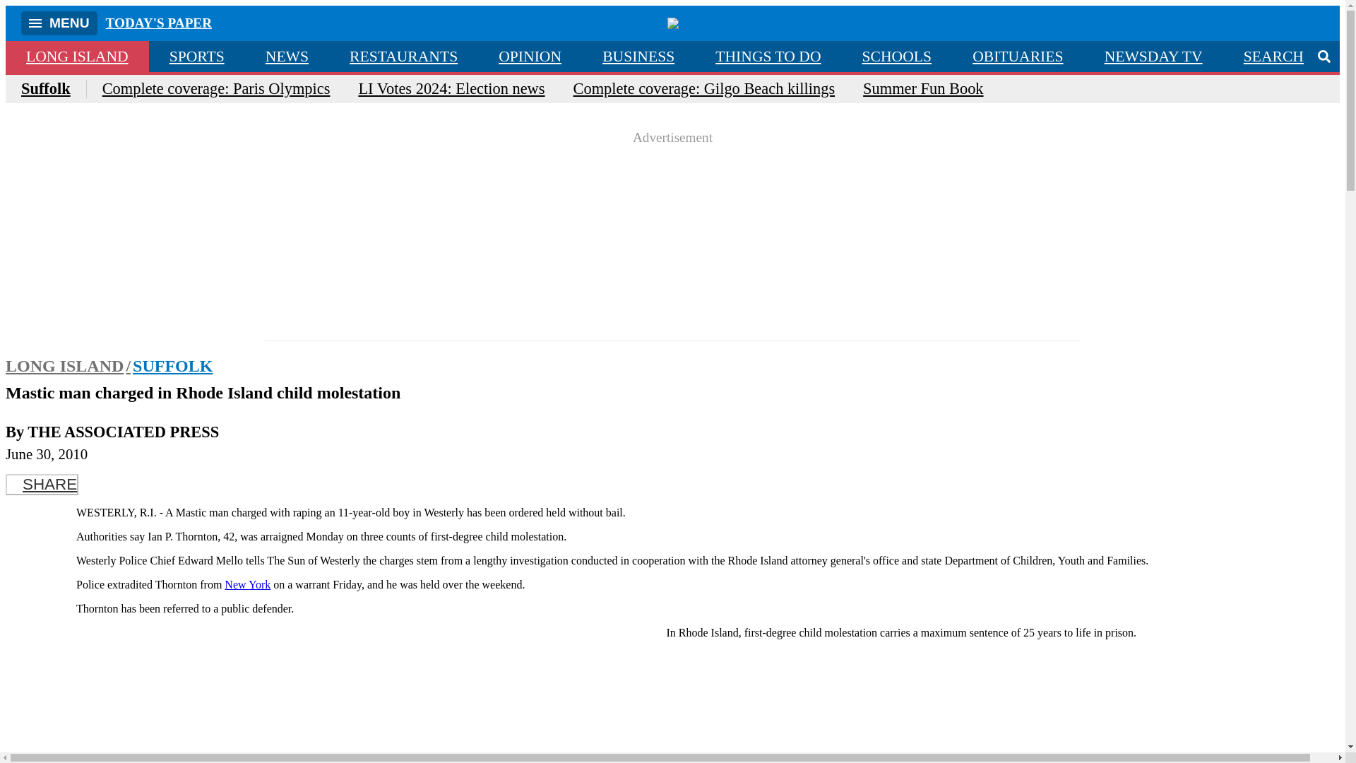 Image resolution: width=1356 pixels, height=763 pixels. Describe the element at coordinates (77, 57) in the screenshot. I see `LONG ISLAND` at that location.